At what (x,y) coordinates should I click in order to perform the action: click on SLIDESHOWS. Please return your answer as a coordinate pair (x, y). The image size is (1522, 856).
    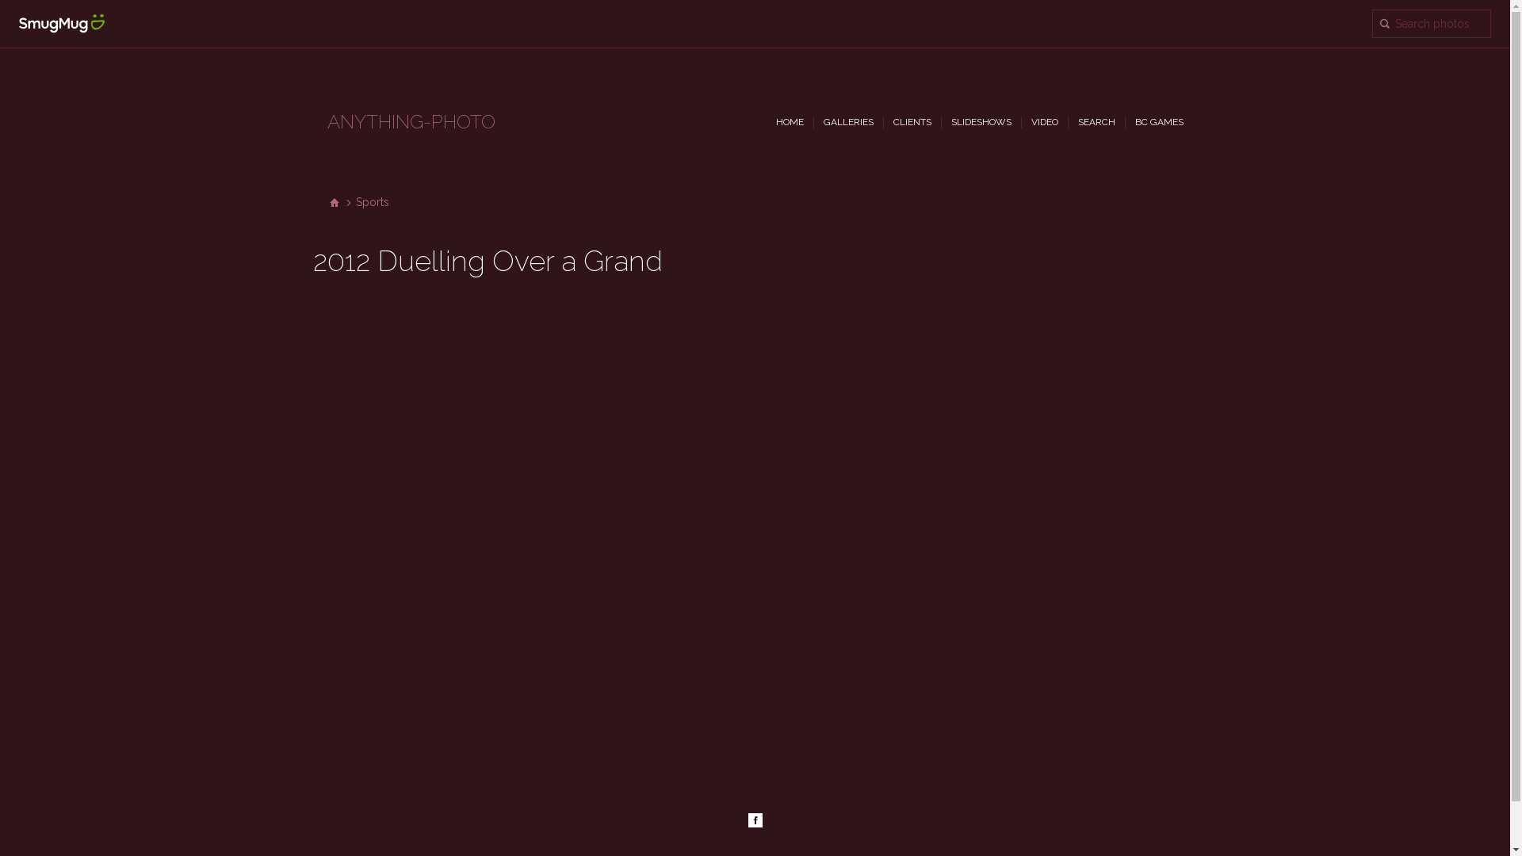
    Looking at the image, I should click on (981, 122).